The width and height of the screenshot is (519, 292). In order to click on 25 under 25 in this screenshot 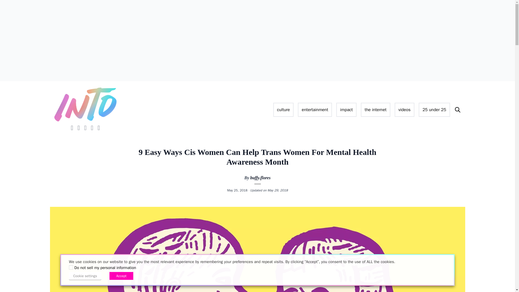, I will do `click(434, 110)`.